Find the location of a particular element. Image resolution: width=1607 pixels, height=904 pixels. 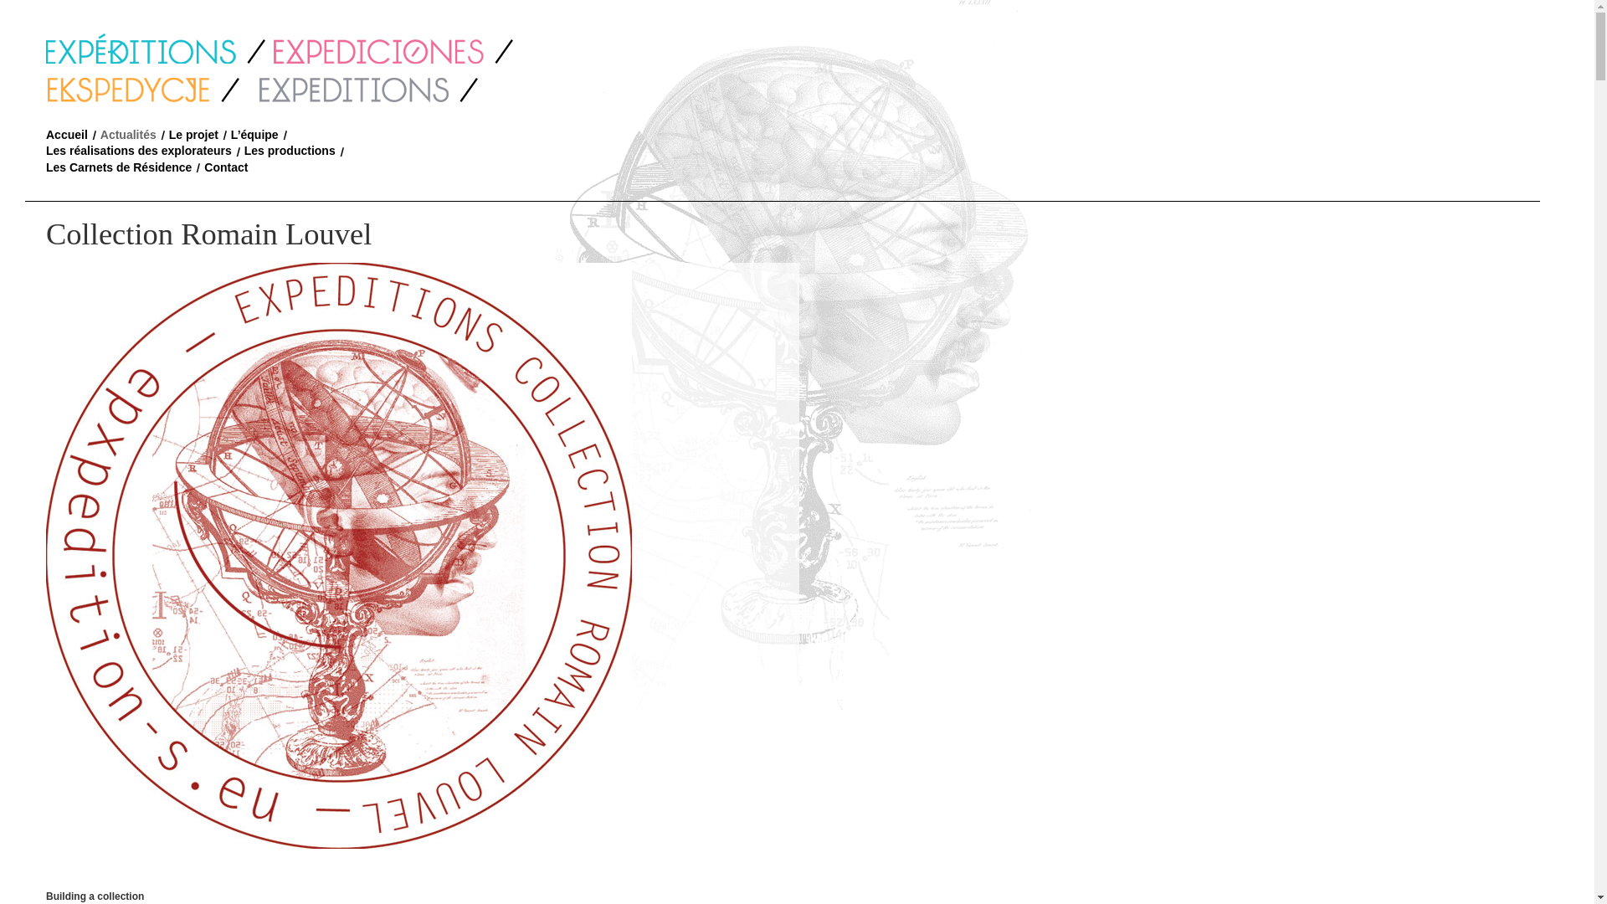

Accueil is located at coordinates (67, 134).